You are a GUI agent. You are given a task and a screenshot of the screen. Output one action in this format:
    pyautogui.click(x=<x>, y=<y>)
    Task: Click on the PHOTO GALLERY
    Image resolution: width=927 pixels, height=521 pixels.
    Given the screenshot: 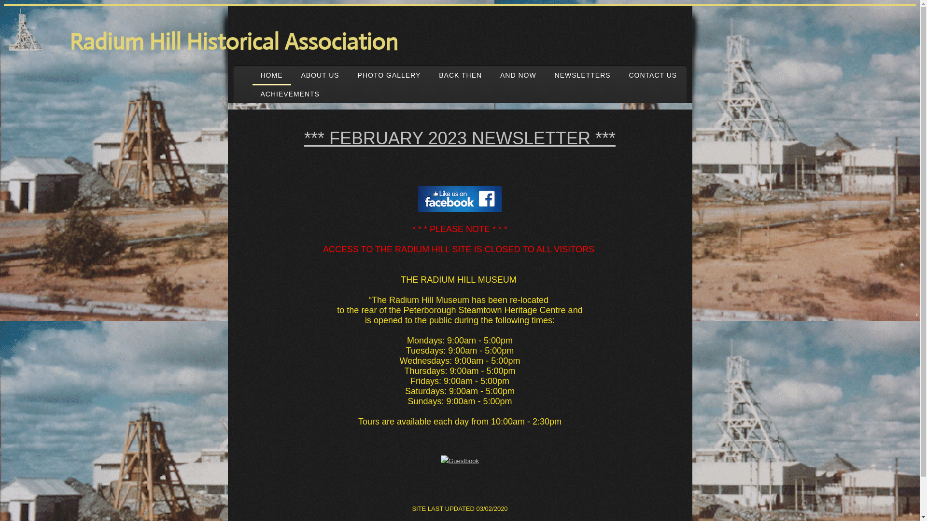 What is the action you would take?
    pyautogui.click(x=389, y=75)
    